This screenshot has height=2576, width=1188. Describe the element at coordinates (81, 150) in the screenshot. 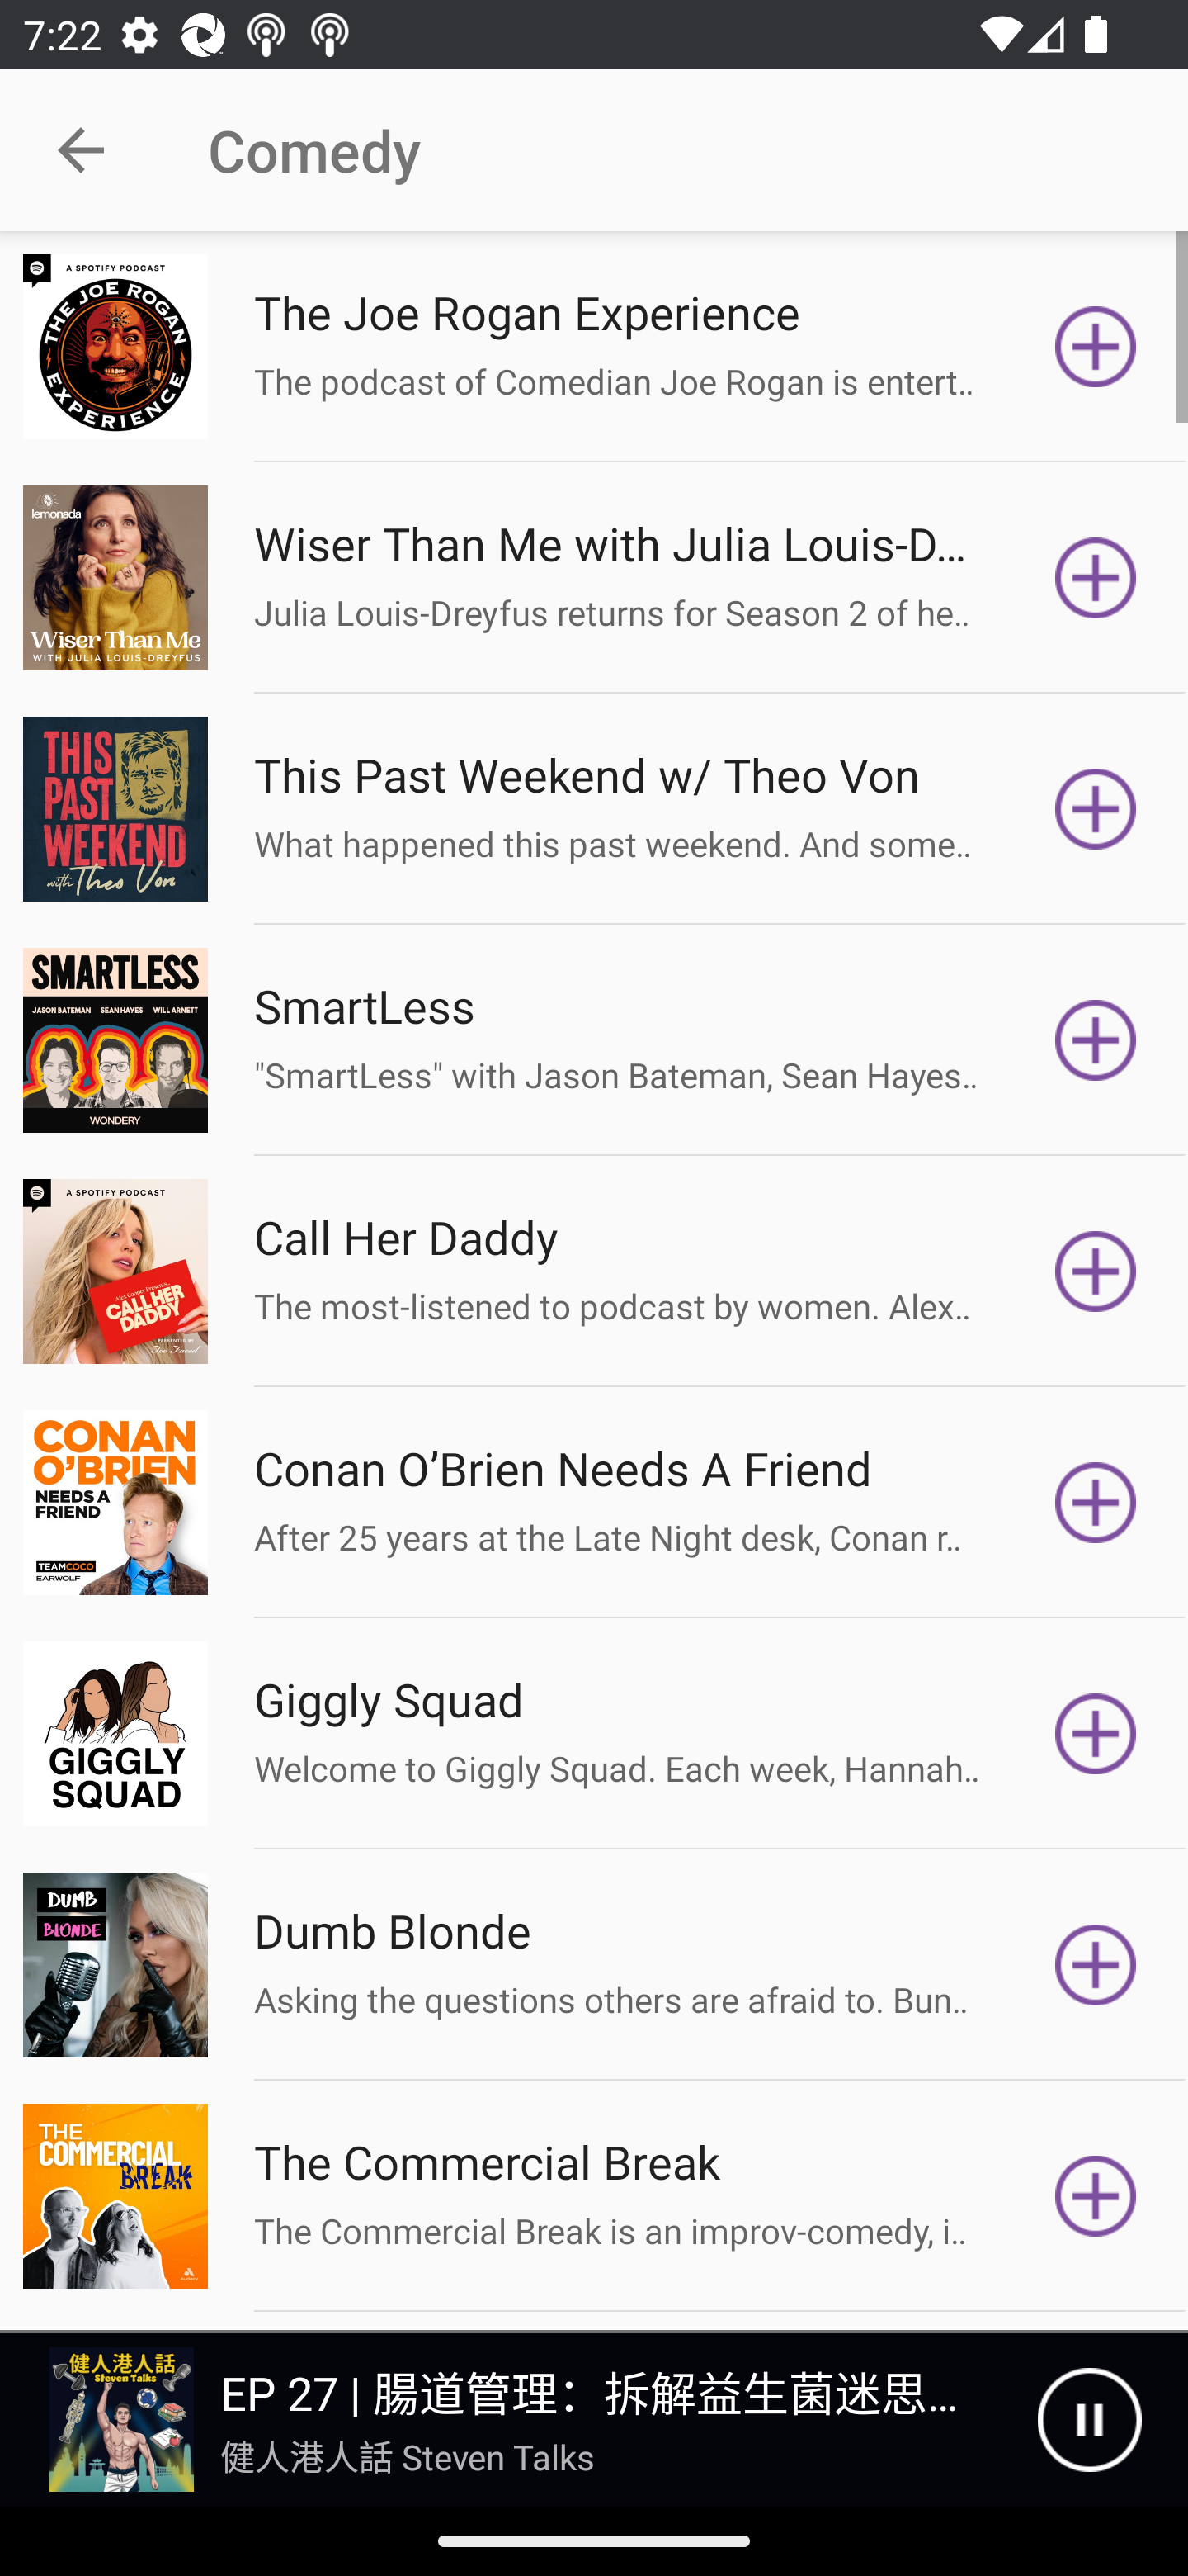

I see `Navigate up` at that location.